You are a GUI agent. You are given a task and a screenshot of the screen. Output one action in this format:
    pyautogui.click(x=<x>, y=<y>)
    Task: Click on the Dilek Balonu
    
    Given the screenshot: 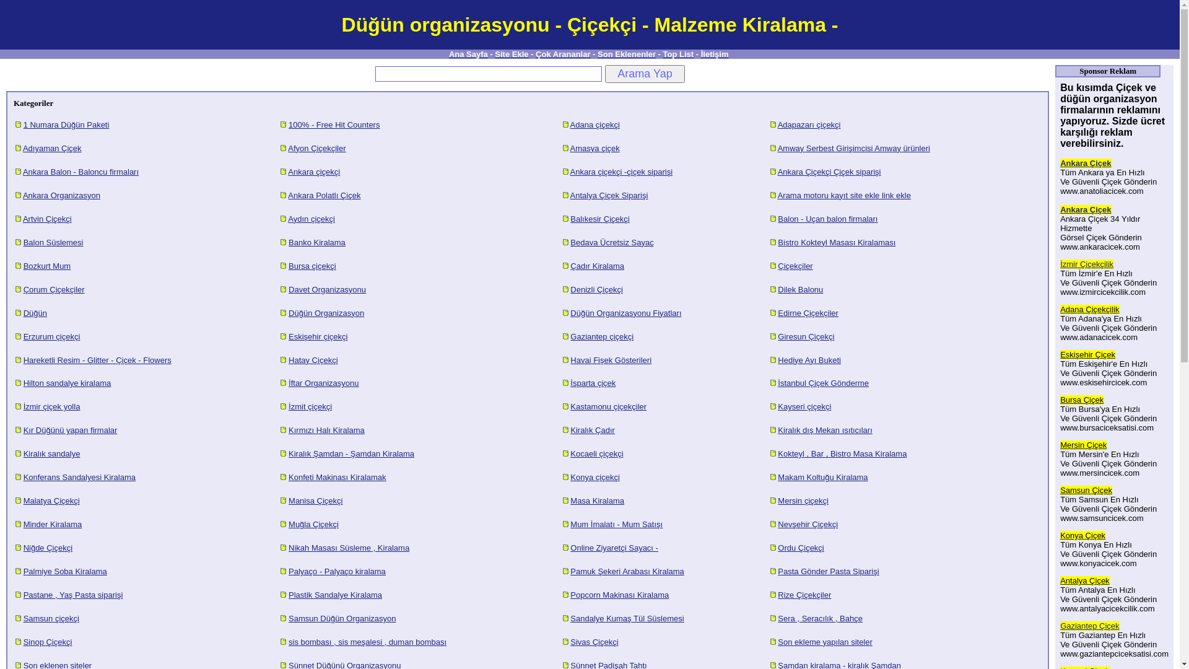 What is the action you would take?
    pyautogui.click(x=800, y=290)
    